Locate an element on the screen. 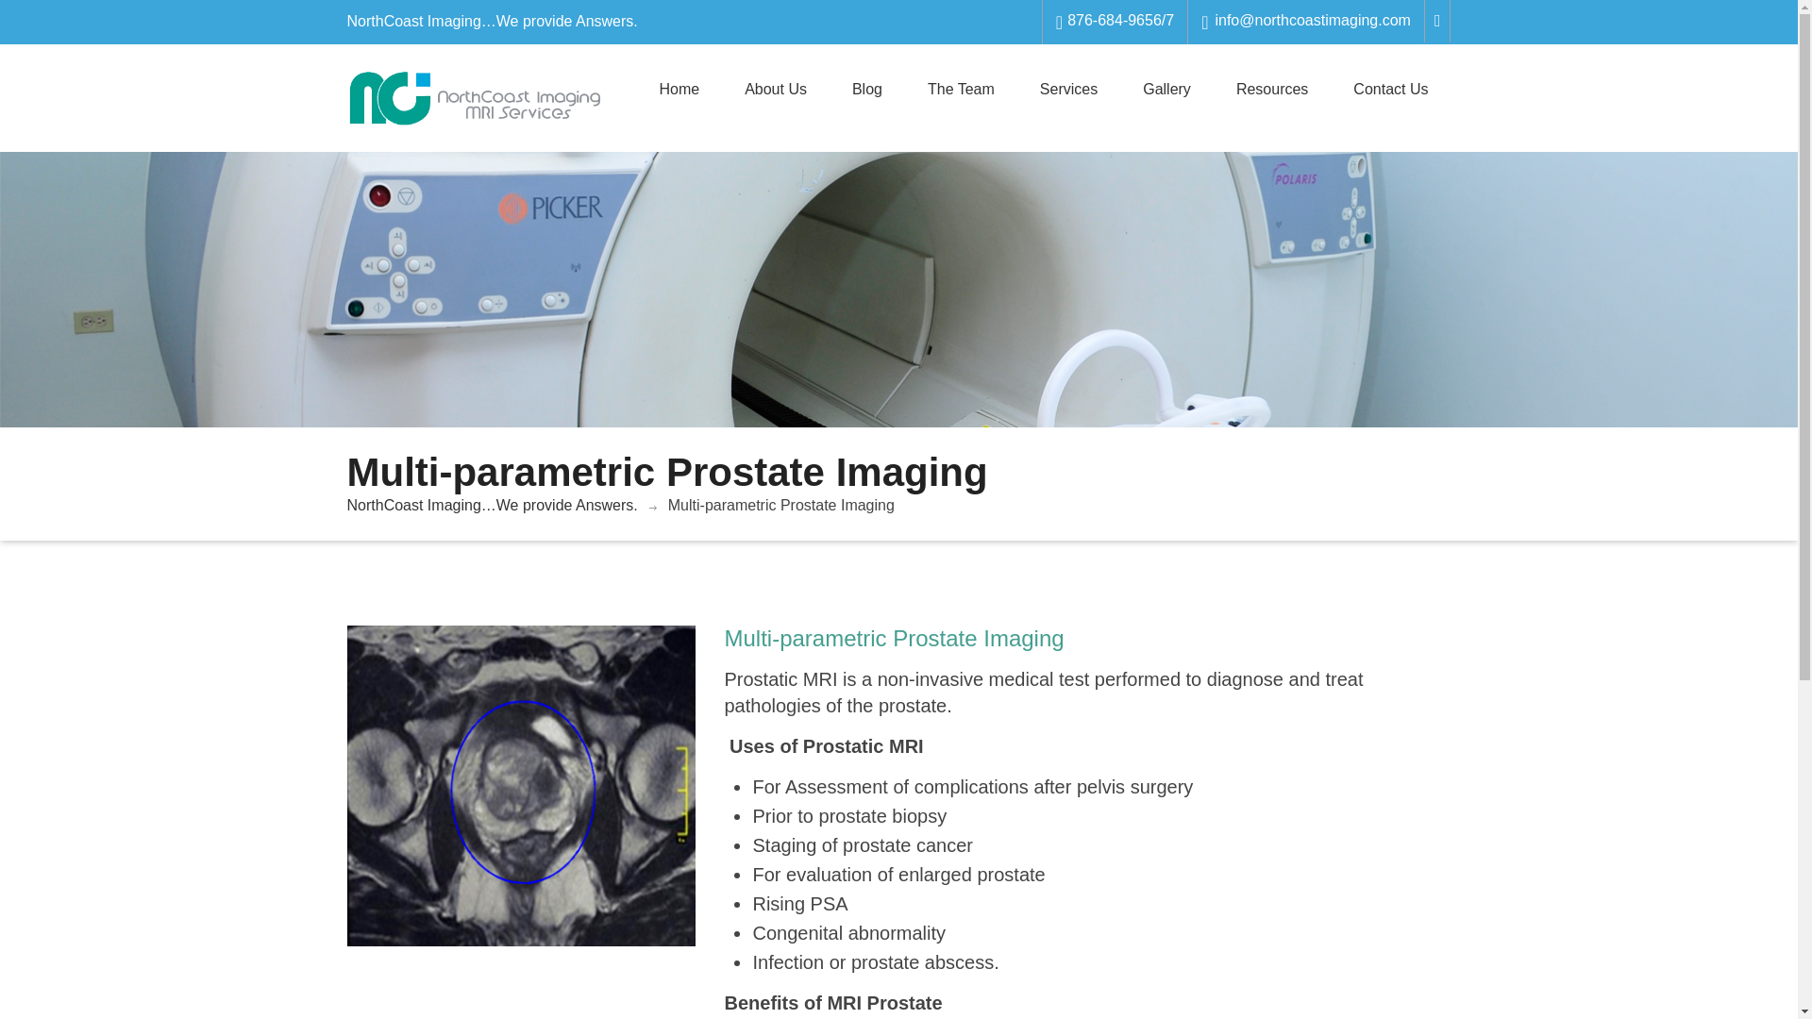 The width and height of the screenshot is (1812, 1019). About Us is located at coordinates (776, 89).